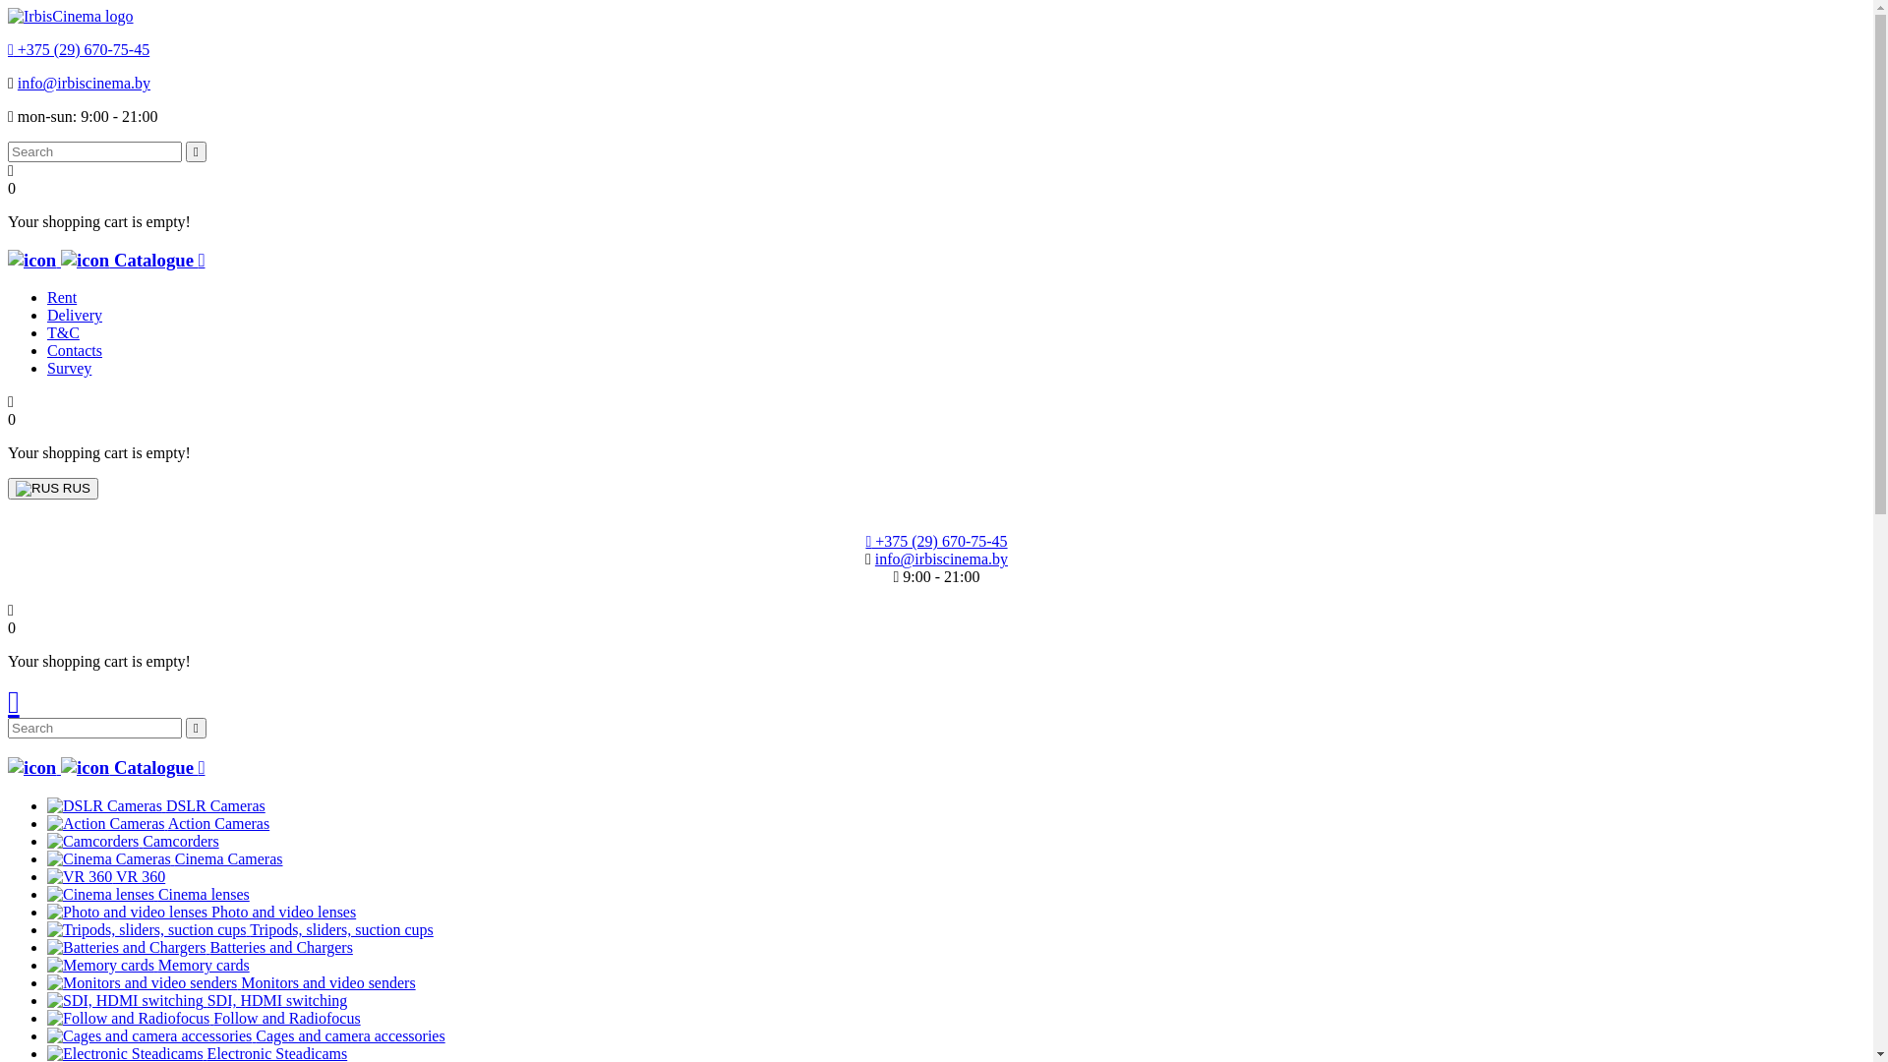 This screenshot has width=1888, height=1062. I want to click on Tripods, sliders, suction cups, so click(240, 930).